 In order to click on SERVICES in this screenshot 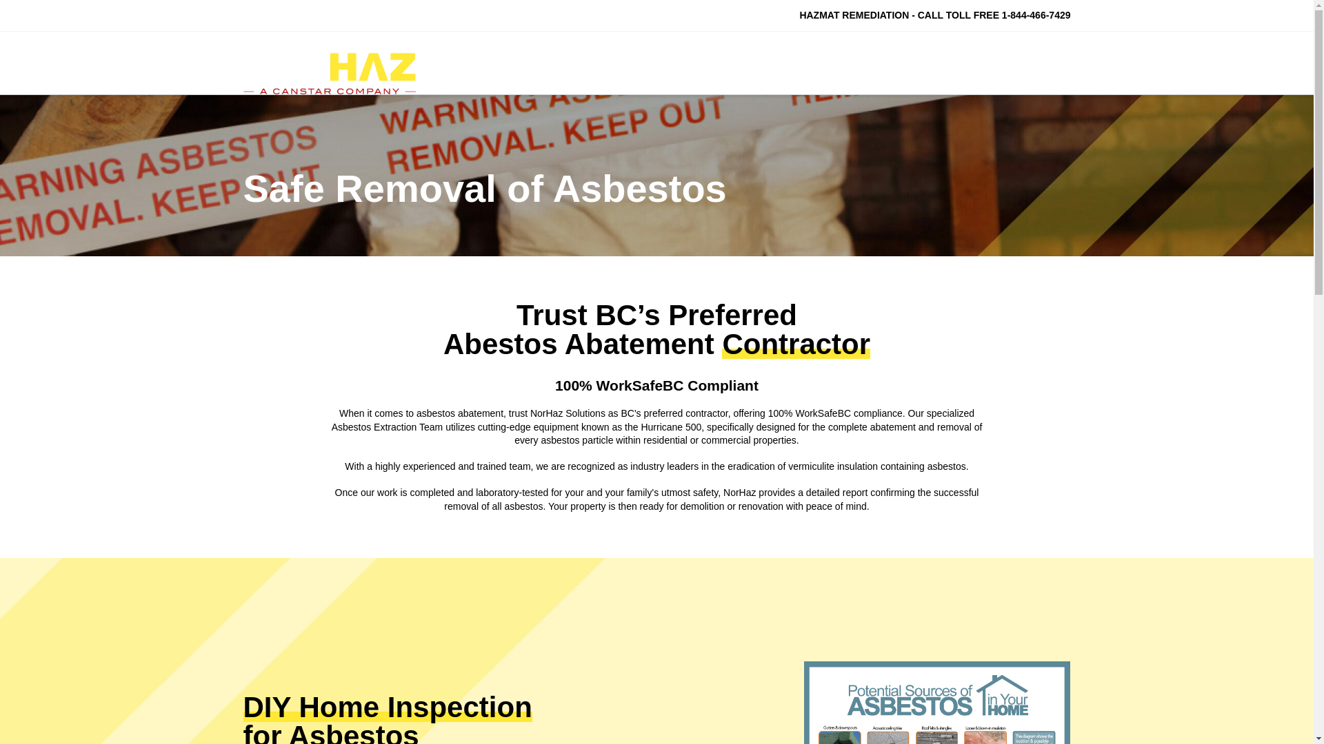, I will do `click(837, 63)`.